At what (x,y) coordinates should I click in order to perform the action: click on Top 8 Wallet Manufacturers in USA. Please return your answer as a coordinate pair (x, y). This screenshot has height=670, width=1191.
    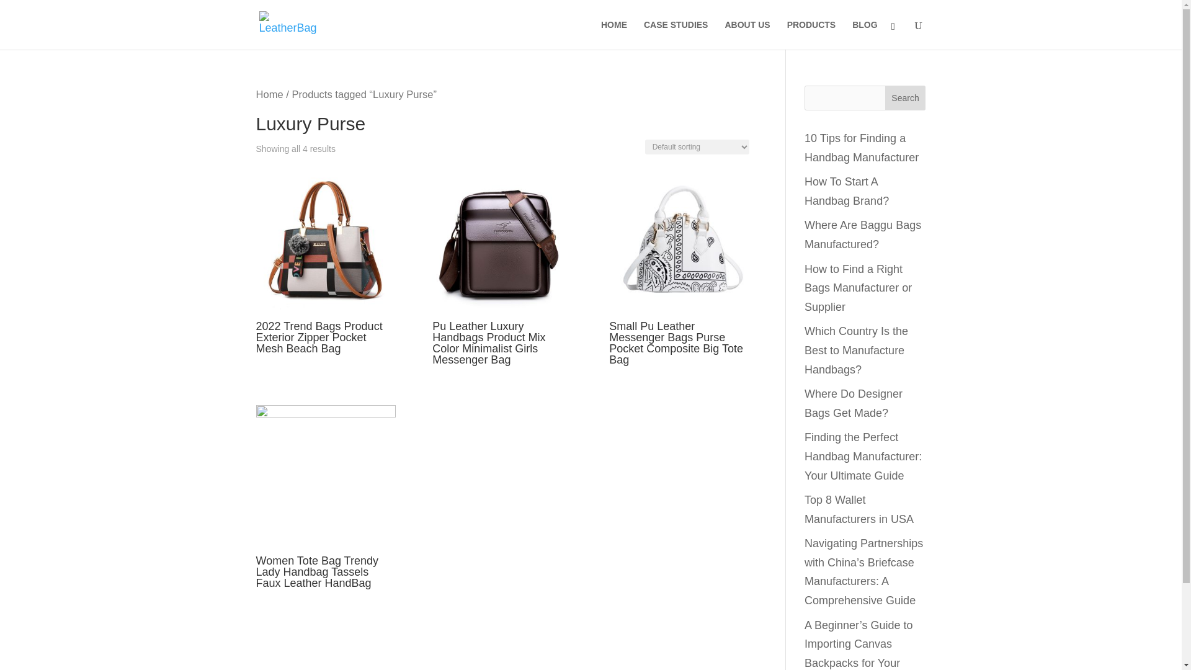
    Looking at the image, I should click on (859, 509).